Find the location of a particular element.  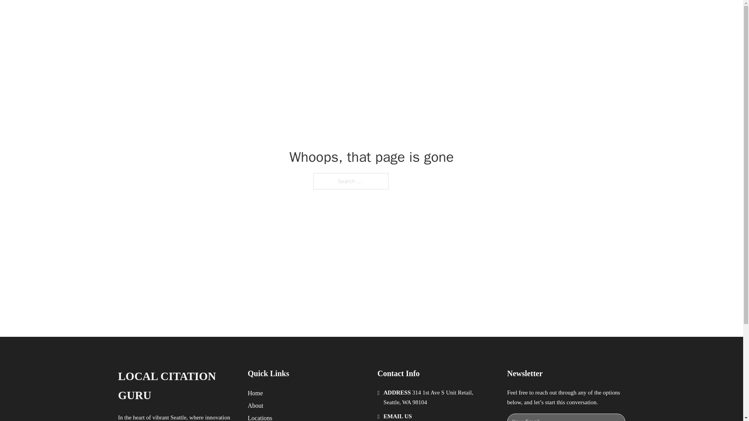

LOCAL CITATION GURU is located at coordinates (176, 386).